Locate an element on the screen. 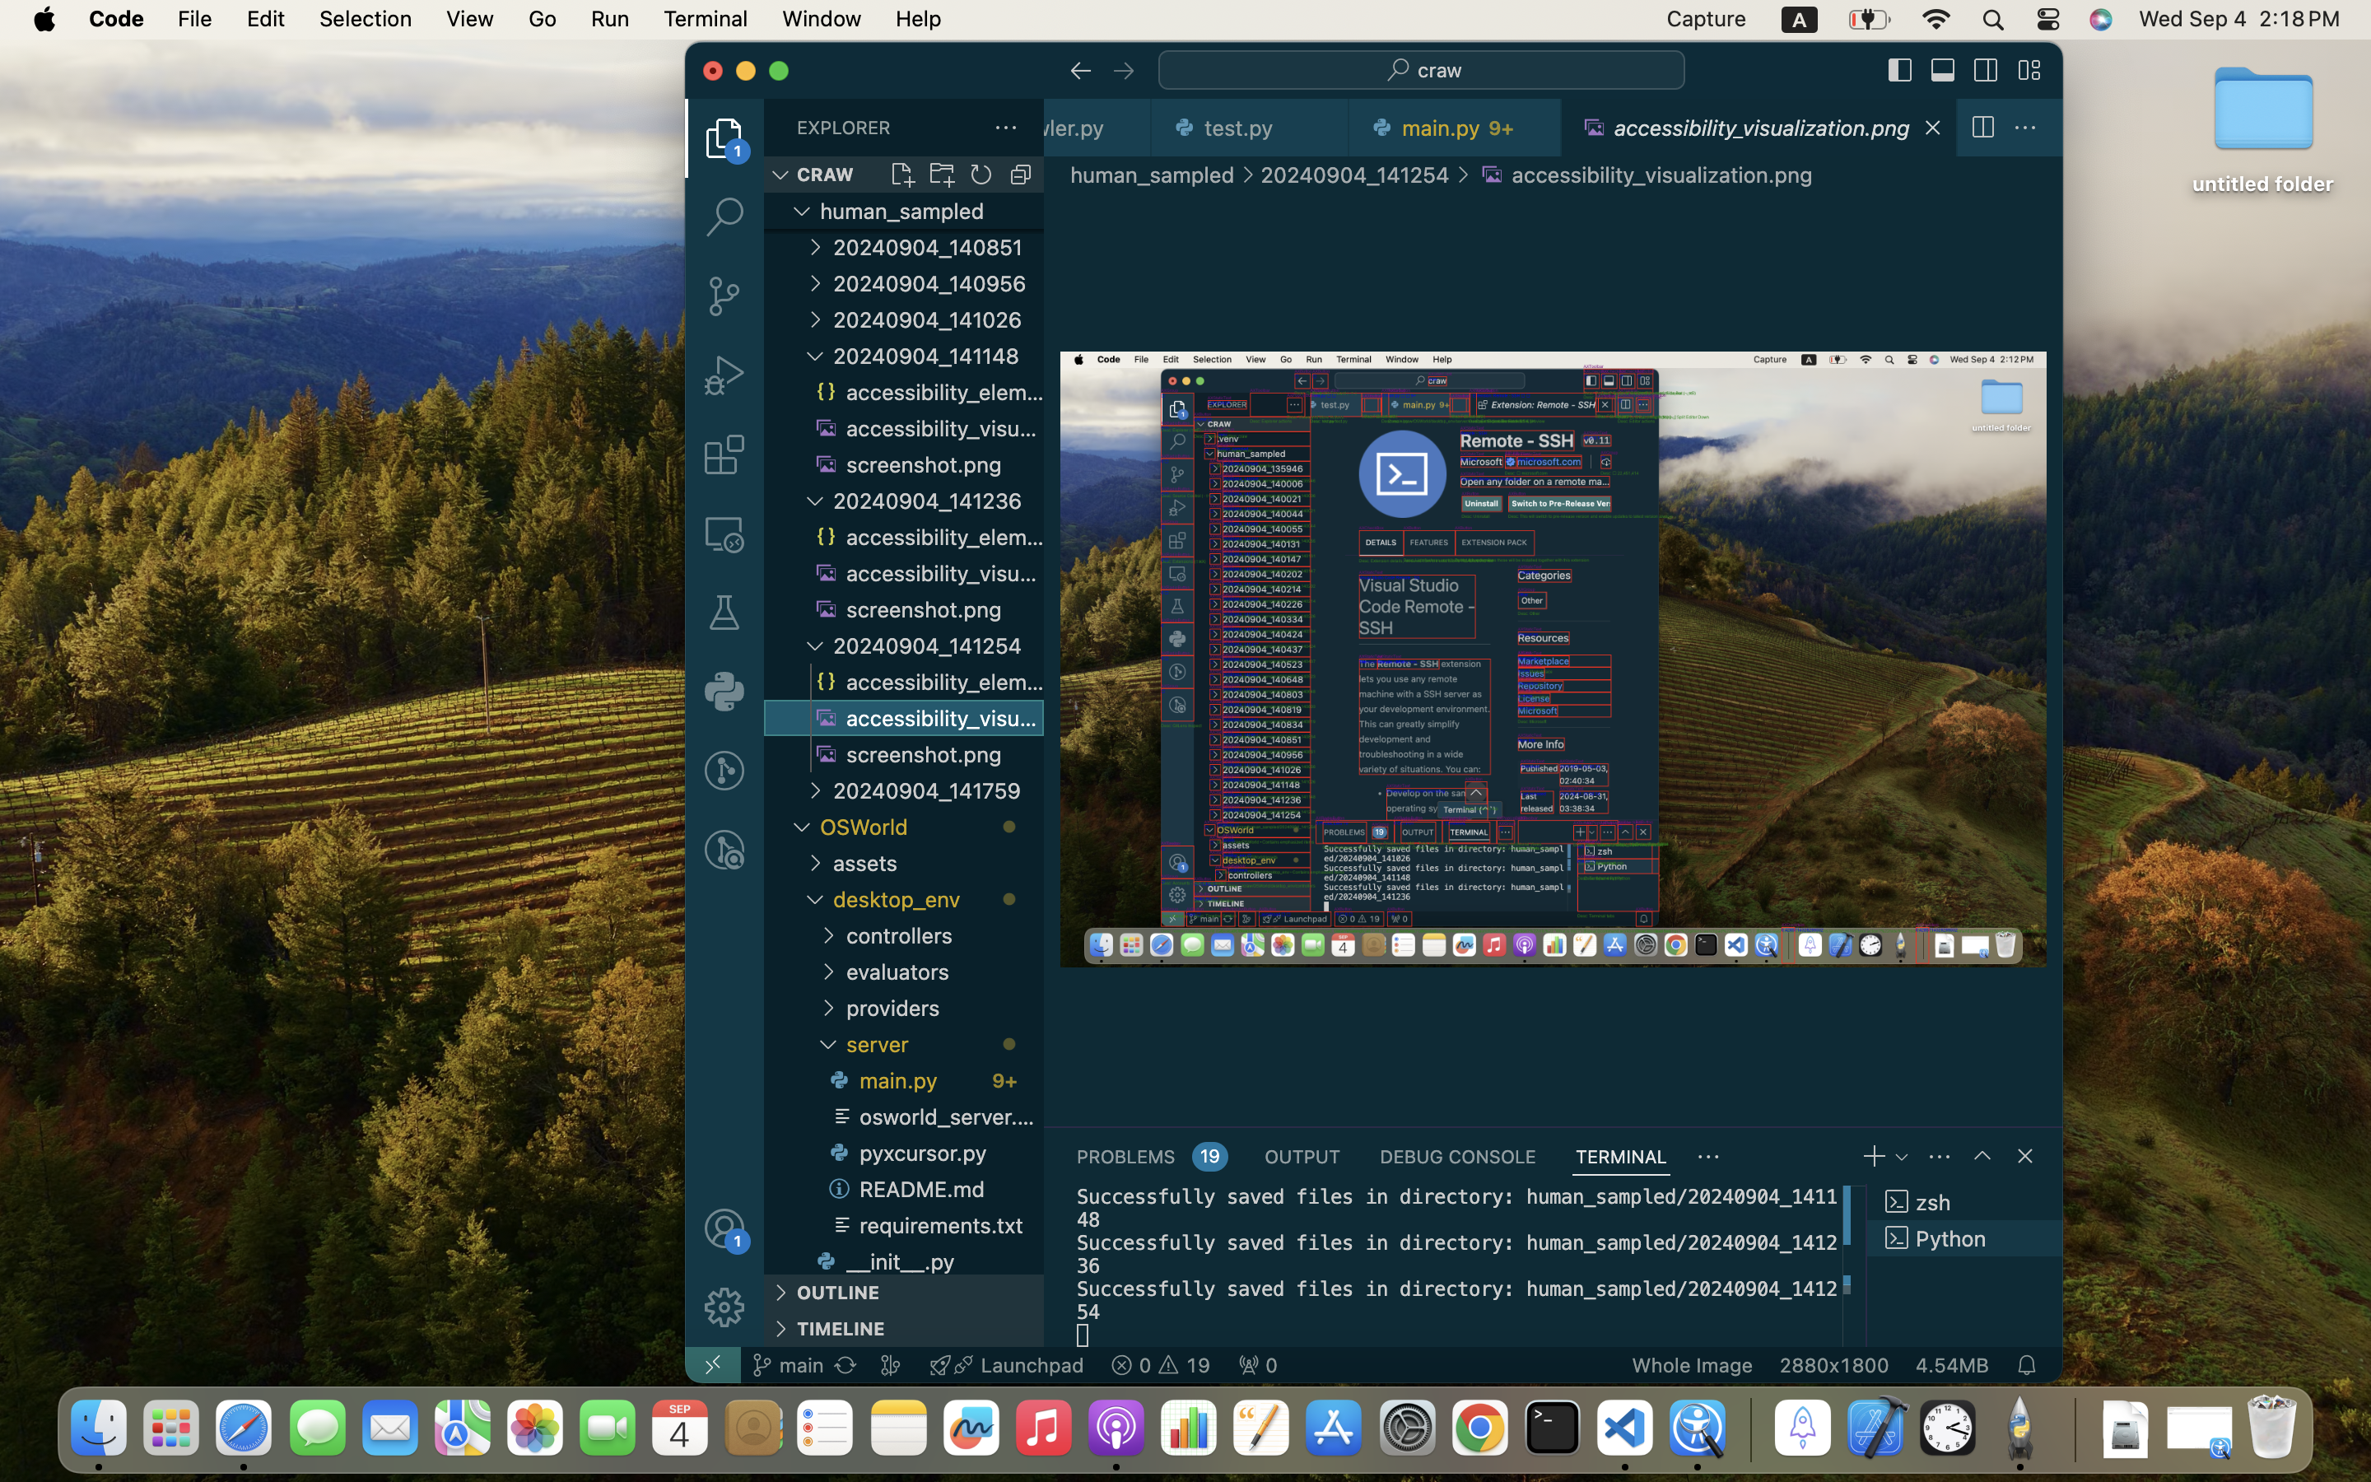 This screenshot has width=2371, height=1482.  is located at coordinates (724, 1307).